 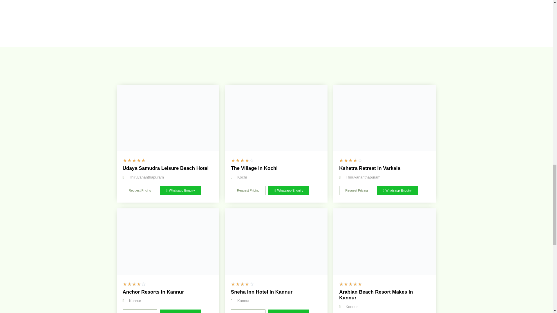 I want to click on Anchor Resorts In Kannur, so click(x=168, y=242).